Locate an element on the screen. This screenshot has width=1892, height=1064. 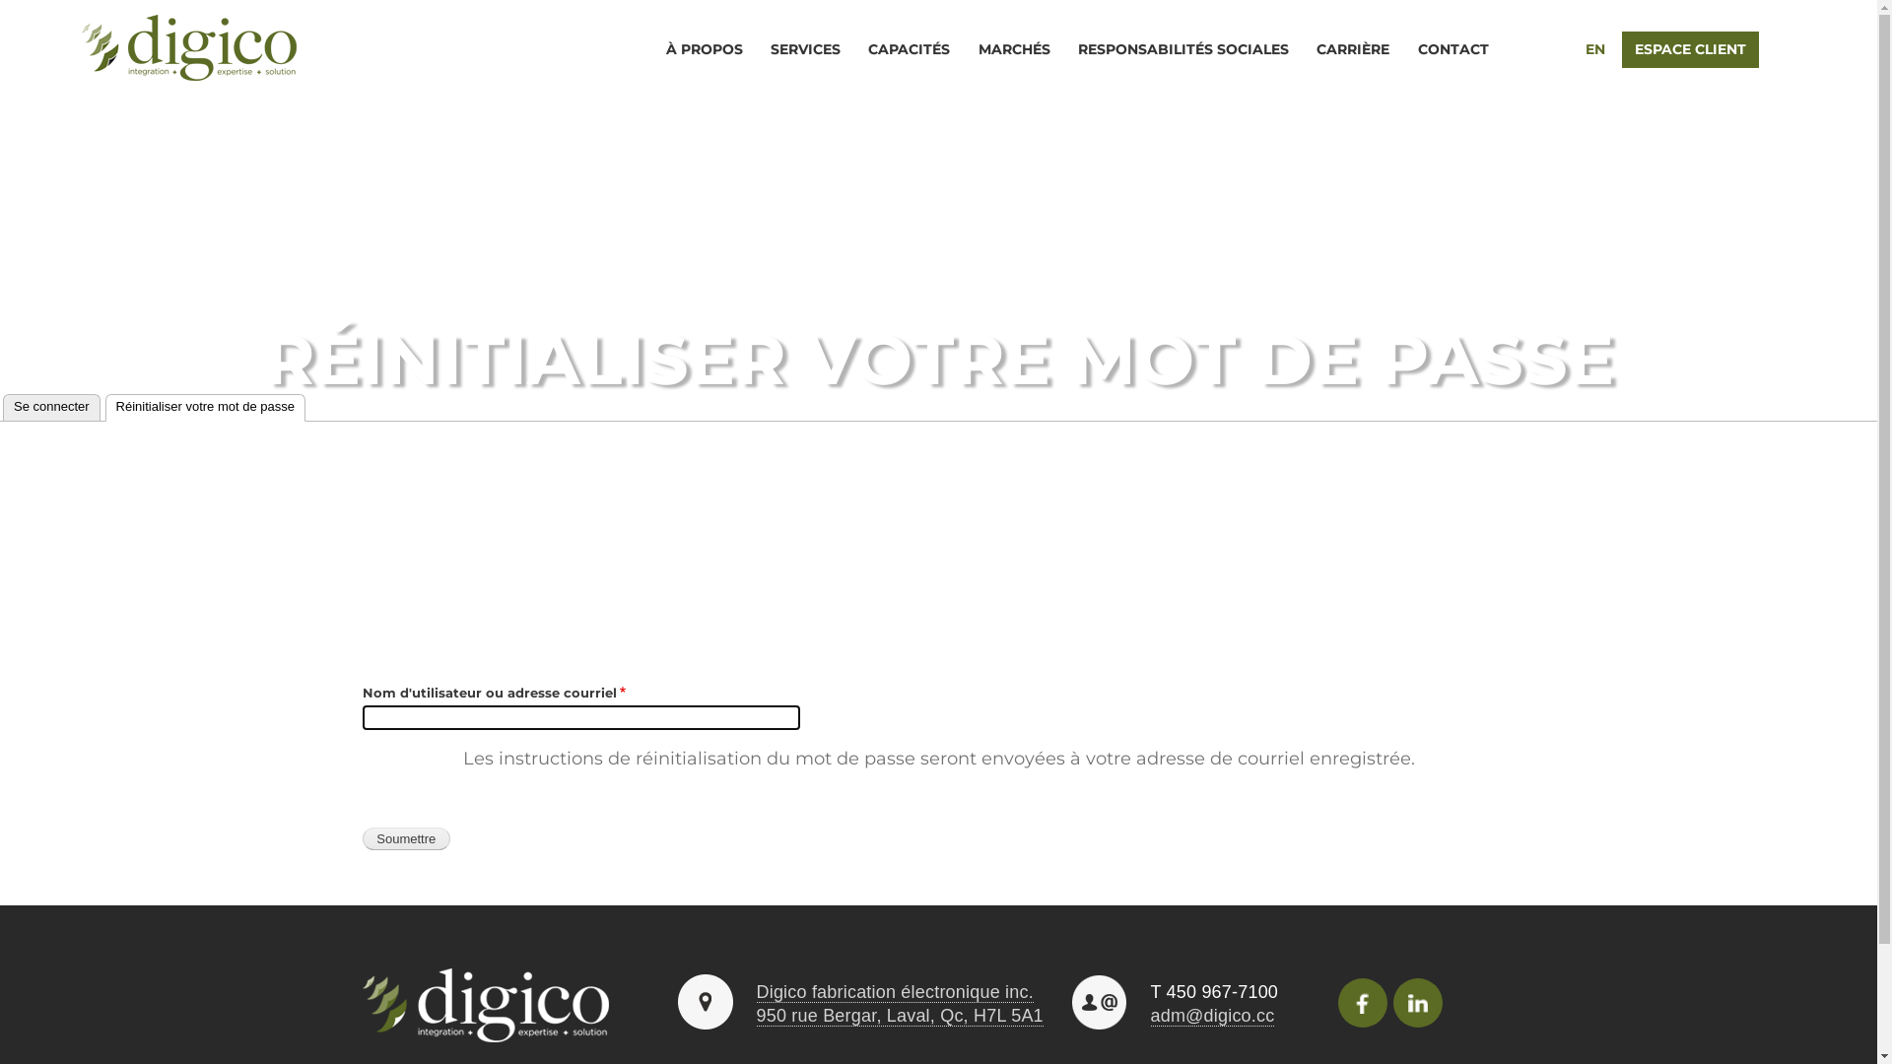
Soumettre is located at coordinates (407, 839).